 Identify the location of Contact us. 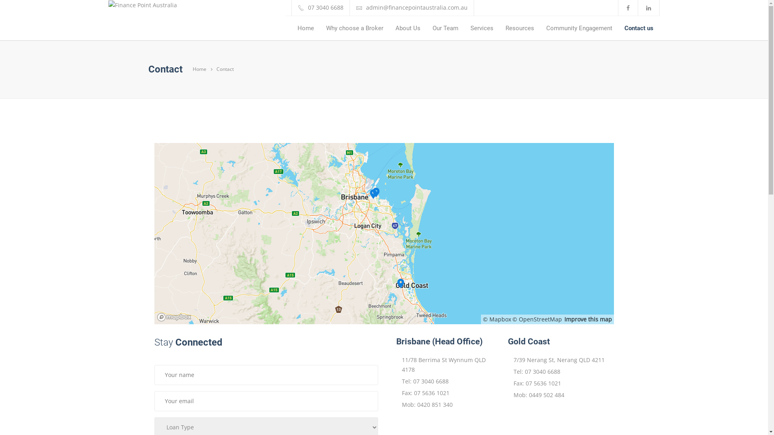
(639, 28).